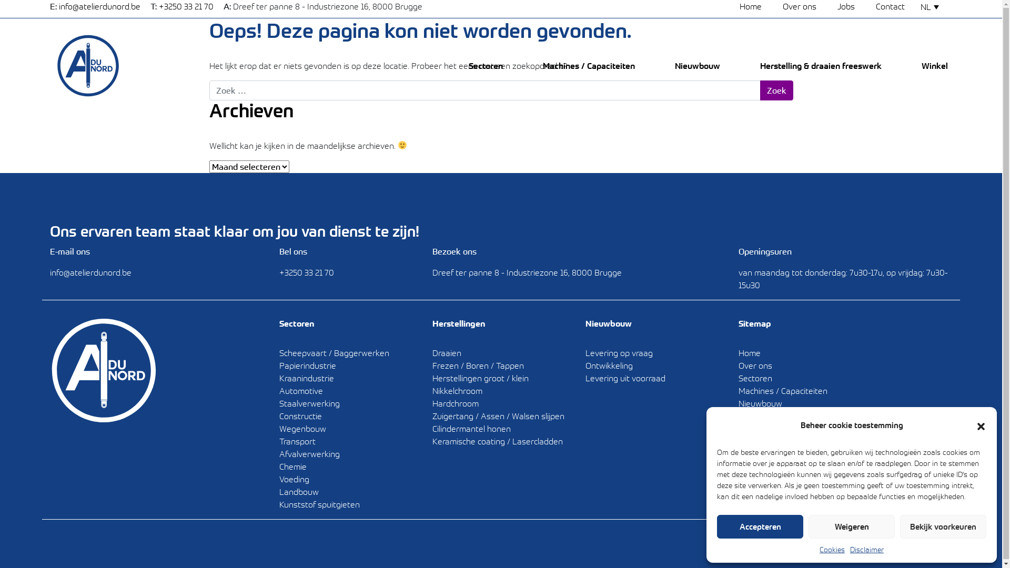 Image resolution: width=1010 pixels, height=568 pixels. Describe the element at coordinates (295, 479) in the screenshot. I see `Voeding` at that location.